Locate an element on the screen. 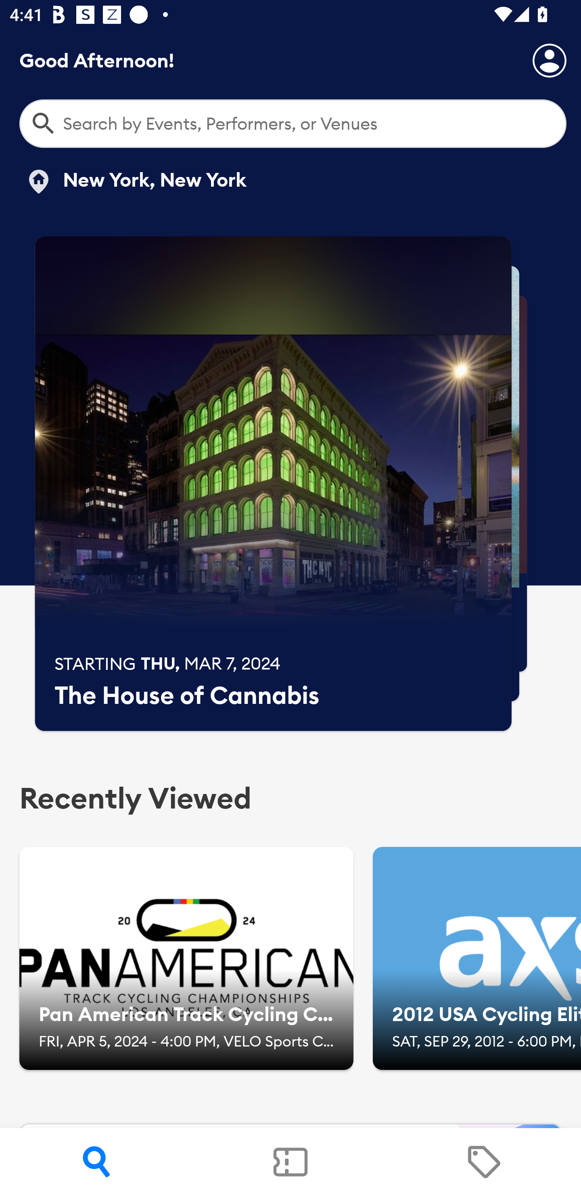 The height and width of the screenshot is (1196, 581). Search by Events, Performers, or Venues is located at coordinates (293, 124).